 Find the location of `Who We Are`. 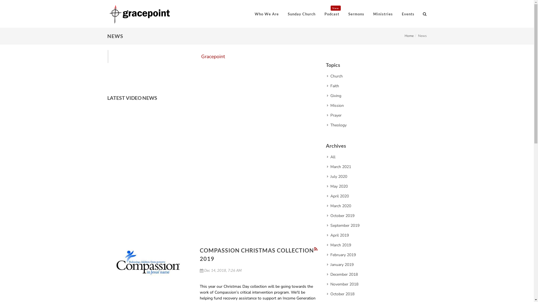

Who We Are is located at coordinates (267, 14).